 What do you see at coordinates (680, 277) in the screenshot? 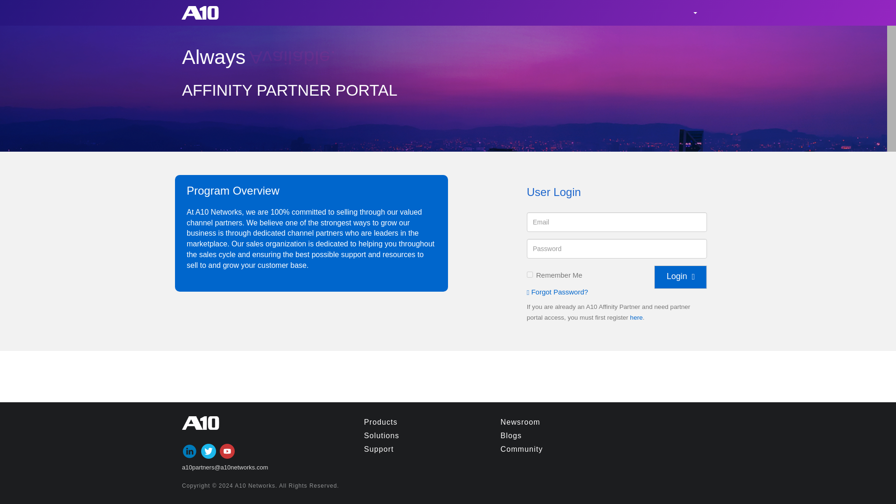
I see `Login` at bounding box center [680, 277].